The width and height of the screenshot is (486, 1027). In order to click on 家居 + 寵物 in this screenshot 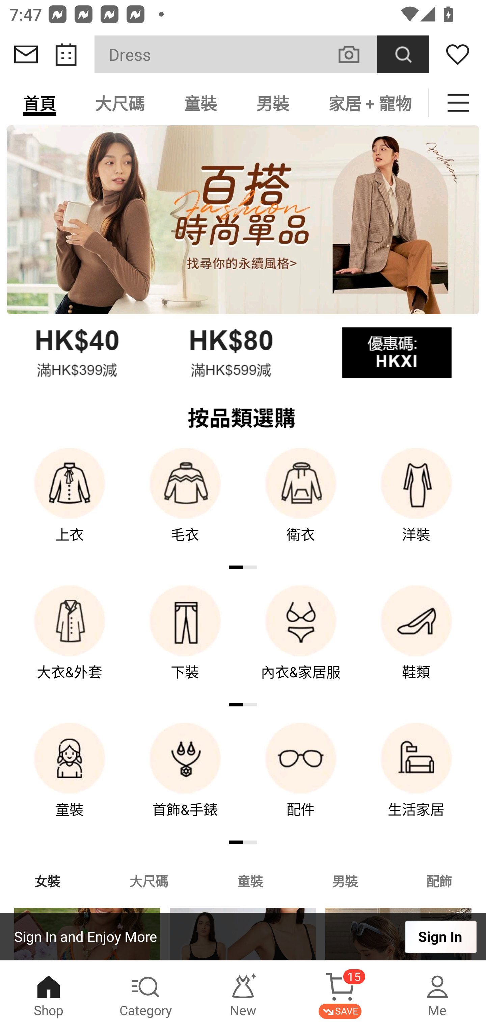, I will do `click(369, 103)`.